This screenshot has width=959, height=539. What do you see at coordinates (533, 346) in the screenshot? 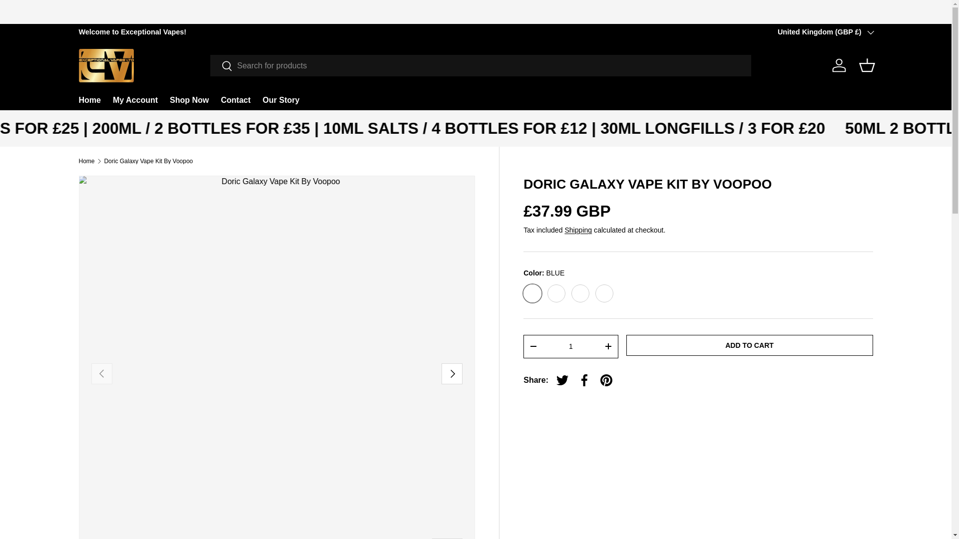
I see `-` at bounding box center [533, 346].